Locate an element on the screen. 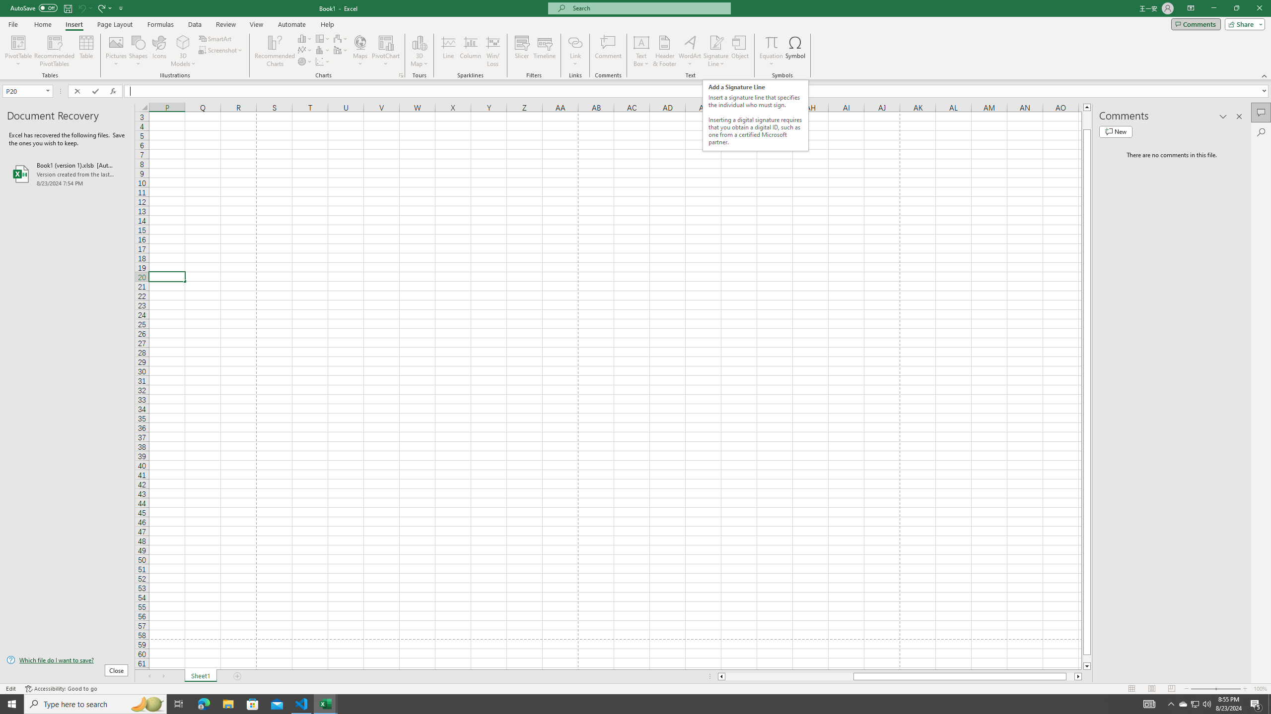  Insert Waterfall, Funnel, Stock, Surface, or Radar Chart is located at coordinates (341, 39).